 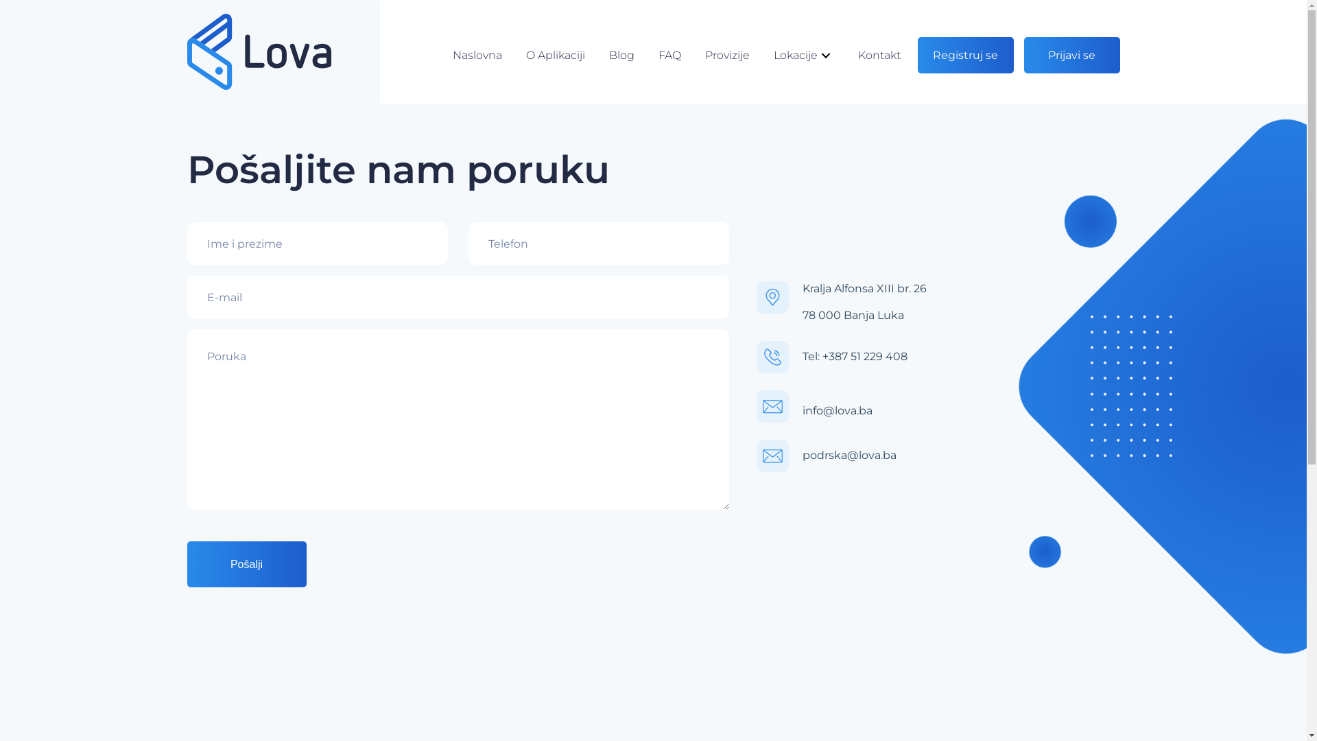 I want to click on Blog, so click(x=621, y=56).